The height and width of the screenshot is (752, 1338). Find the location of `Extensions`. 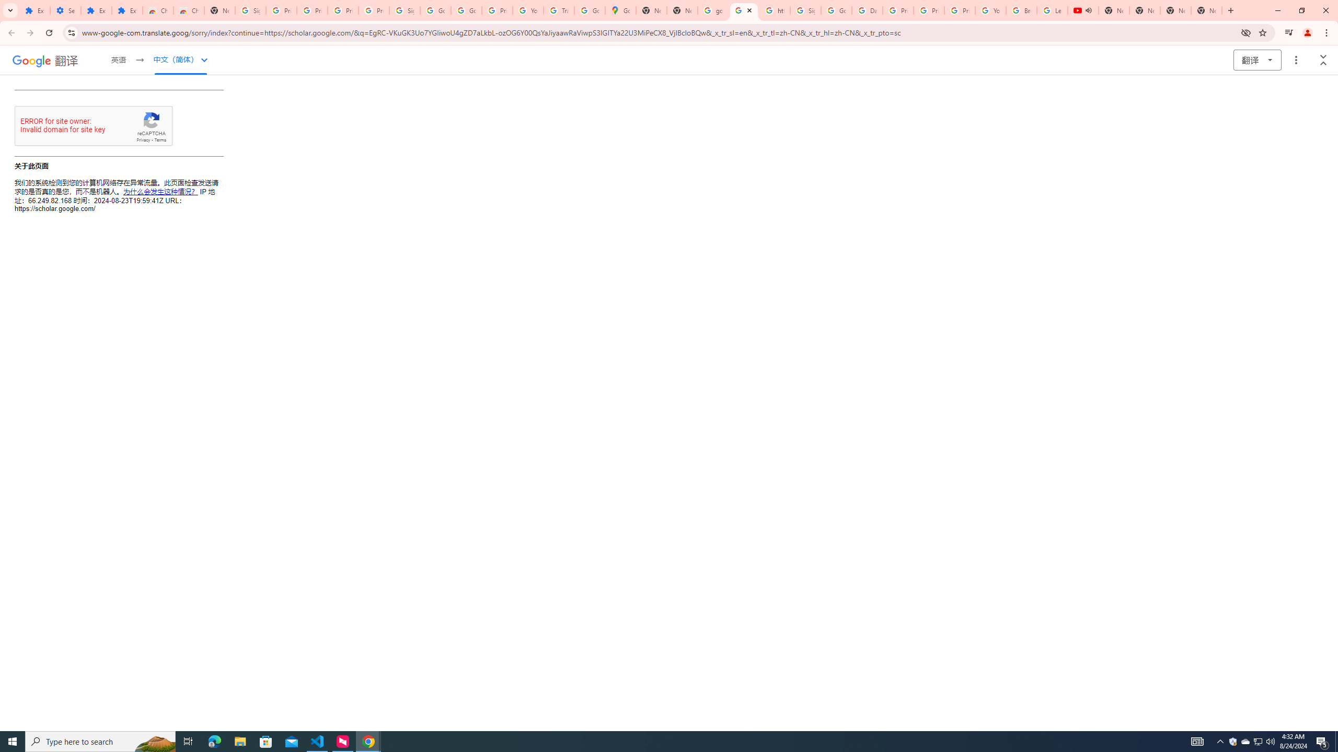

Extensions is located at coordinates (34, 10).